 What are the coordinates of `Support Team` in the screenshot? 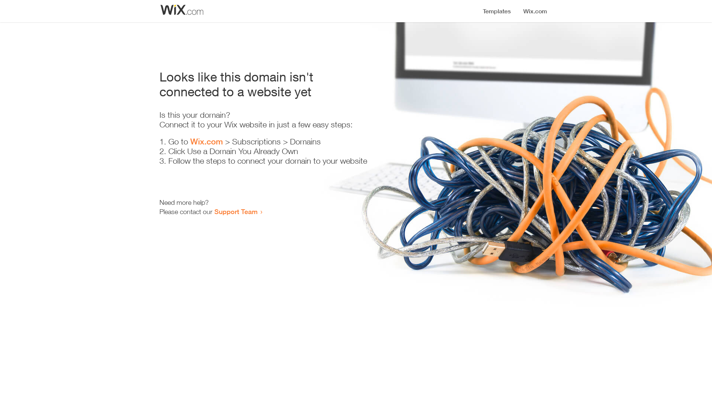 It's located at (236, 211).